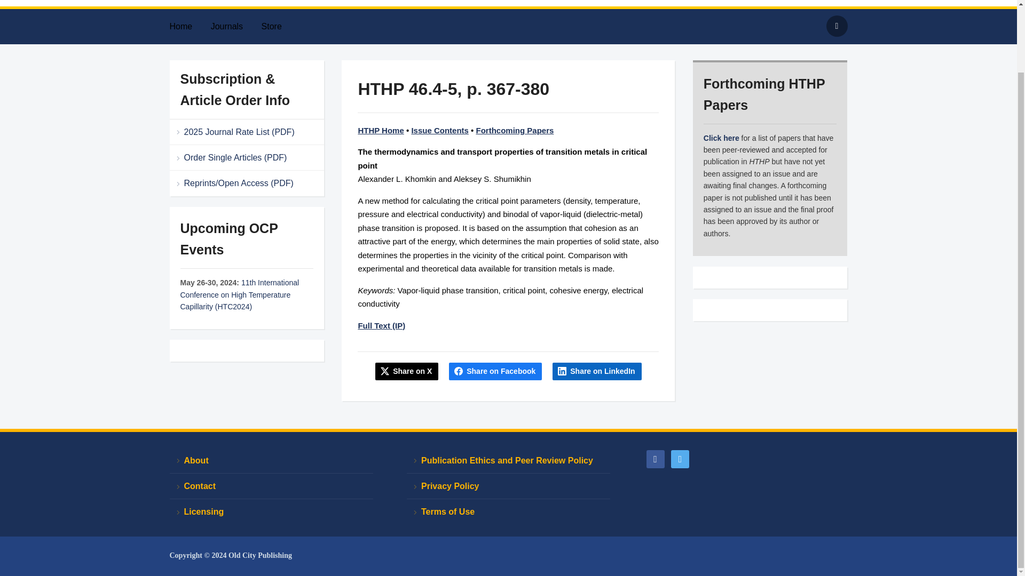  I want to click on Terms of Use, so click(508, 511).